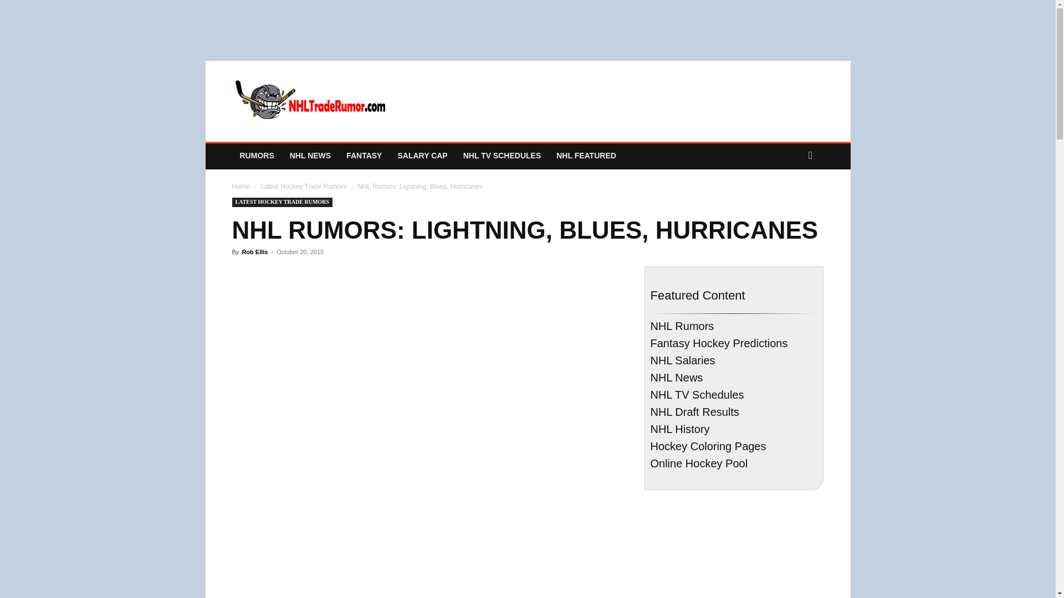 The height and width of the screenshot is (598, 1064). What do you see at coordinates (310, 155) in the screenshot?
I see `NHL NEWS` at bounding box center [310, 155].